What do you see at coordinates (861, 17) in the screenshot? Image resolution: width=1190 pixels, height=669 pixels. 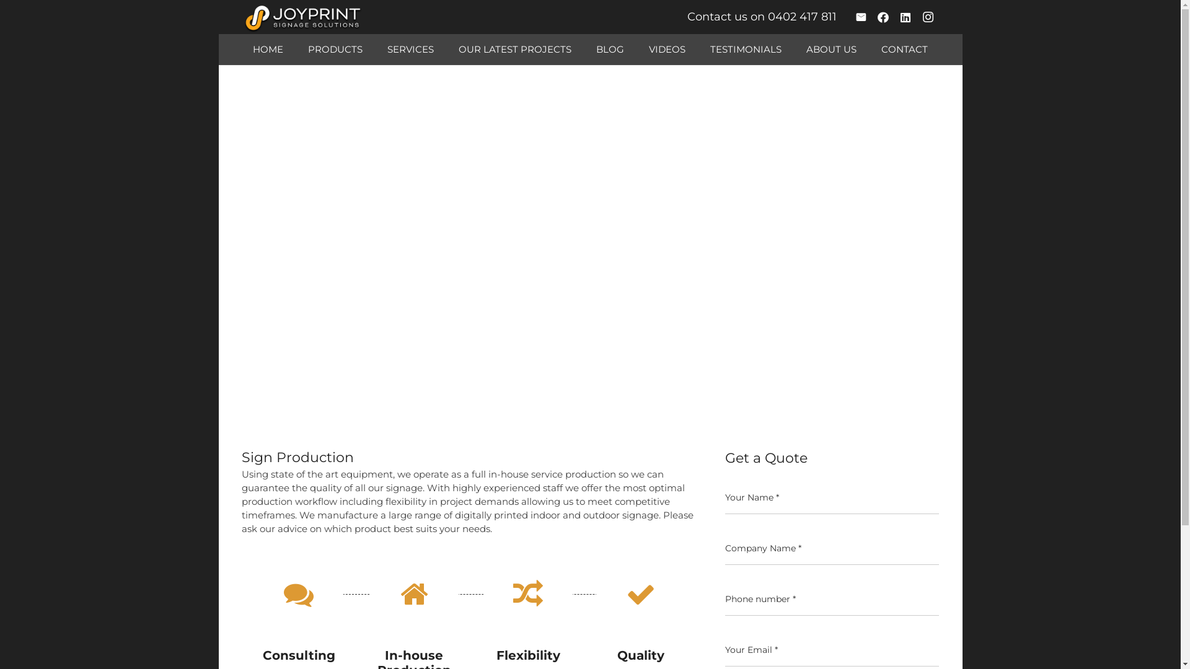 I see `Email` at bounding box center [861, 17].